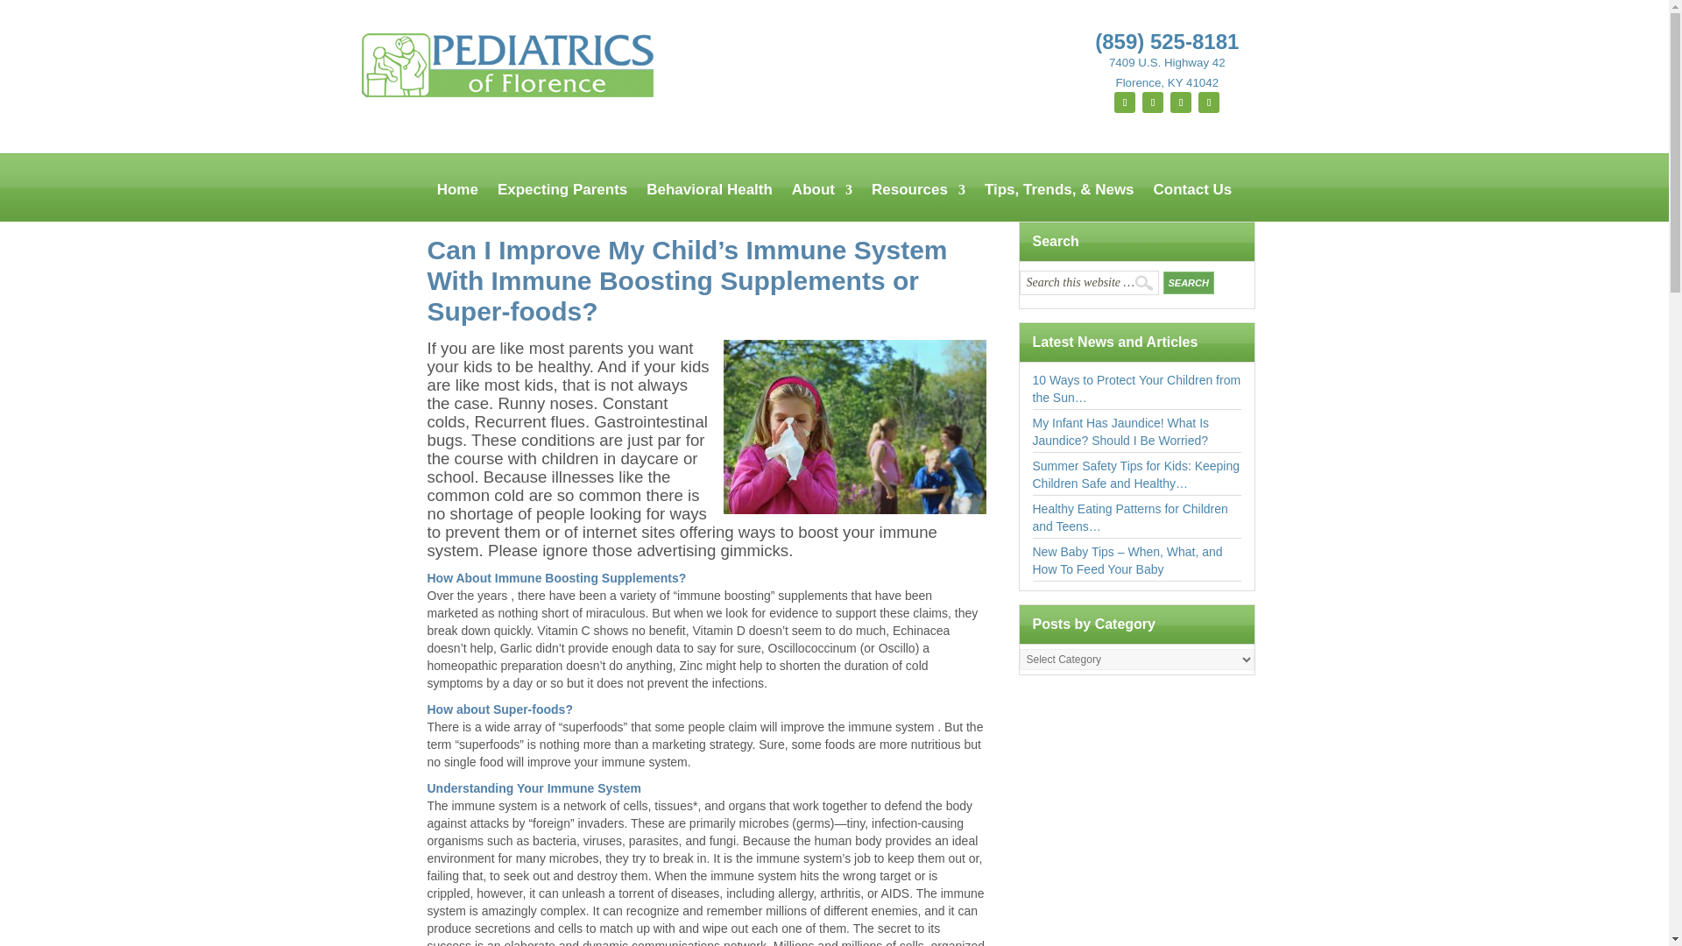  Describe the element at coordinates (1153, 102) in the screenshot. I see `Follow on Instagram` at that location.